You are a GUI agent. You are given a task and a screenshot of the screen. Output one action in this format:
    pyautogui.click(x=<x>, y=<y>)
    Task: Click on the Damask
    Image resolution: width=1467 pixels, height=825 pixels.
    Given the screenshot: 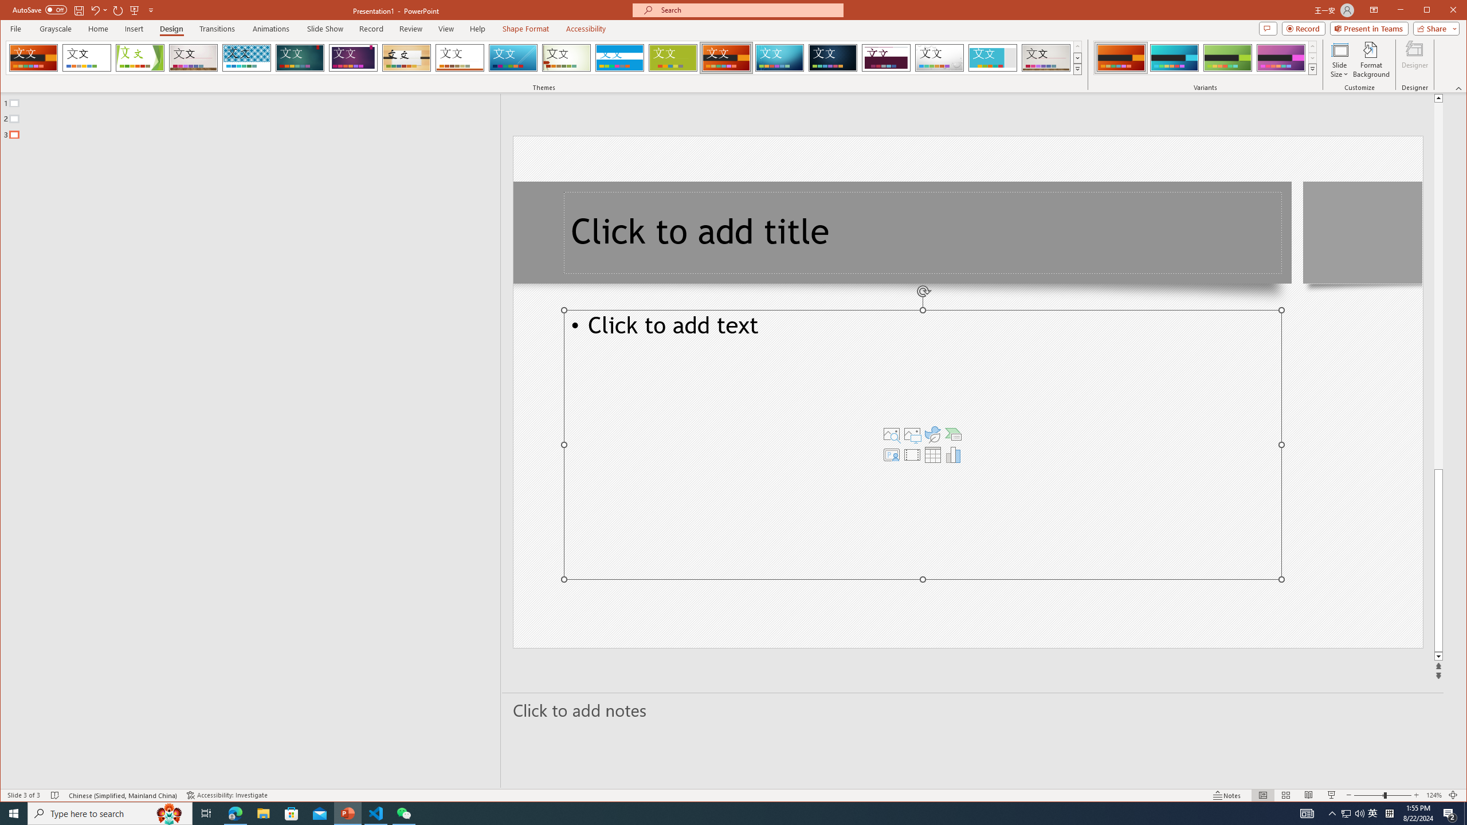 What is the action you would take?
    pyautogui.click(x=833, y=58)
    